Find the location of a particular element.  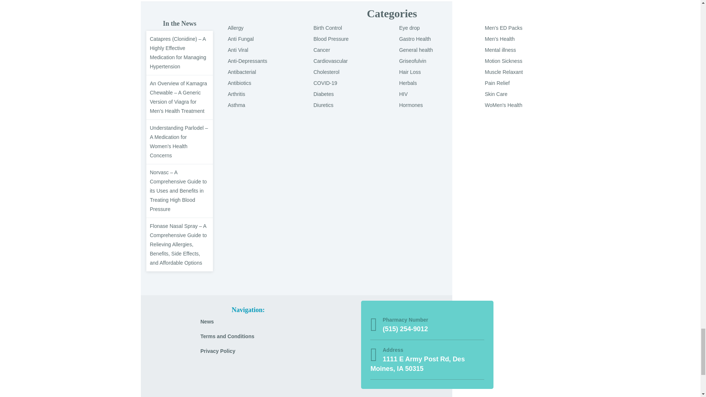

Birth Control is located at coordinates (327, 28).